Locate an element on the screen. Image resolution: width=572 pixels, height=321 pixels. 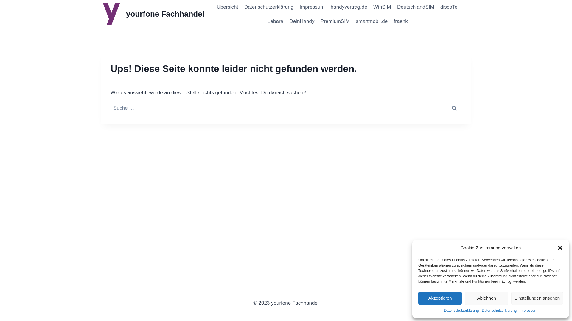
PremiumSIM is located at coordinates (335, 21).